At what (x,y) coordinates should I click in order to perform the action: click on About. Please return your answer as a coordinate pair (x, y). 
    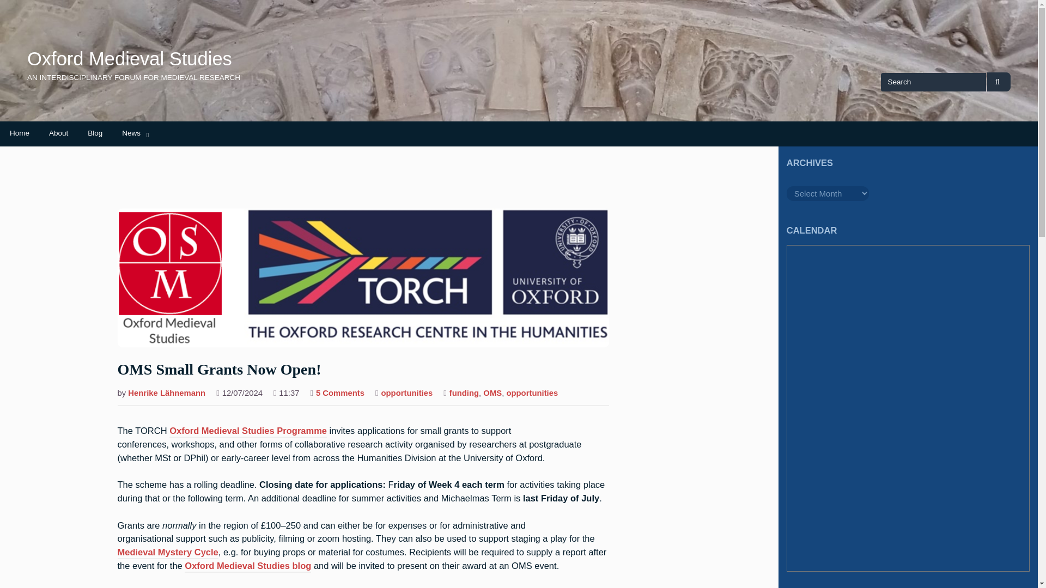
    Looking at the image, I should click on (58, 133).